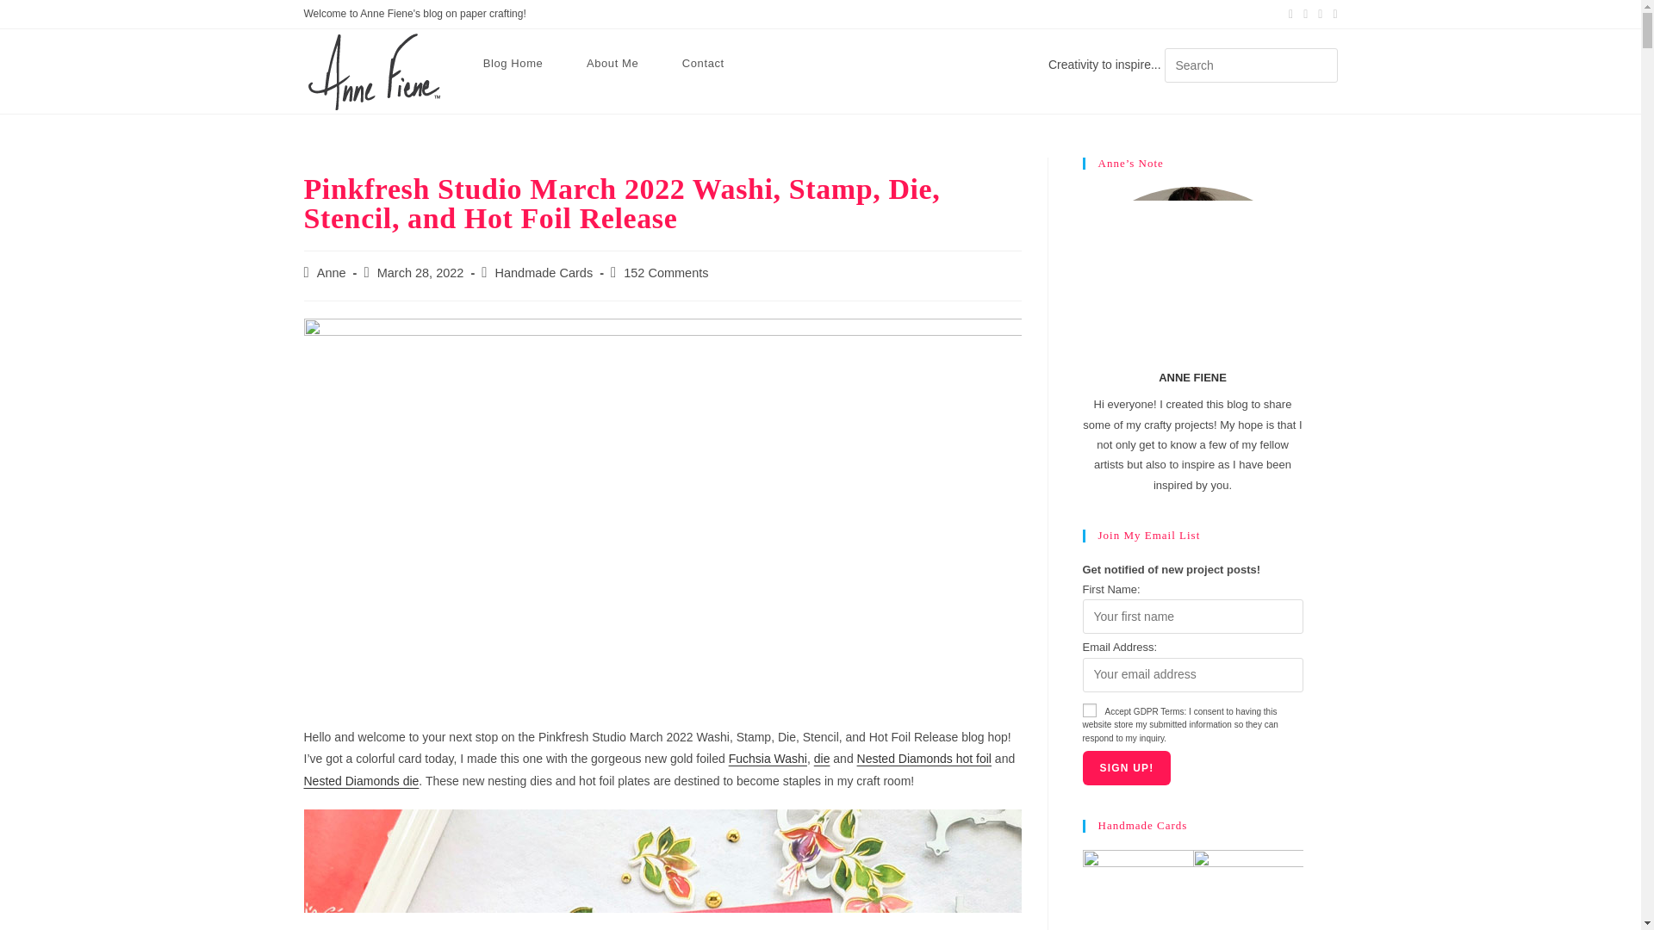 The height and width of the screenshot is (930, 1654). Describe the element at coordinates (665, 272) in the screenshot. I see `152 Comments` at that location.